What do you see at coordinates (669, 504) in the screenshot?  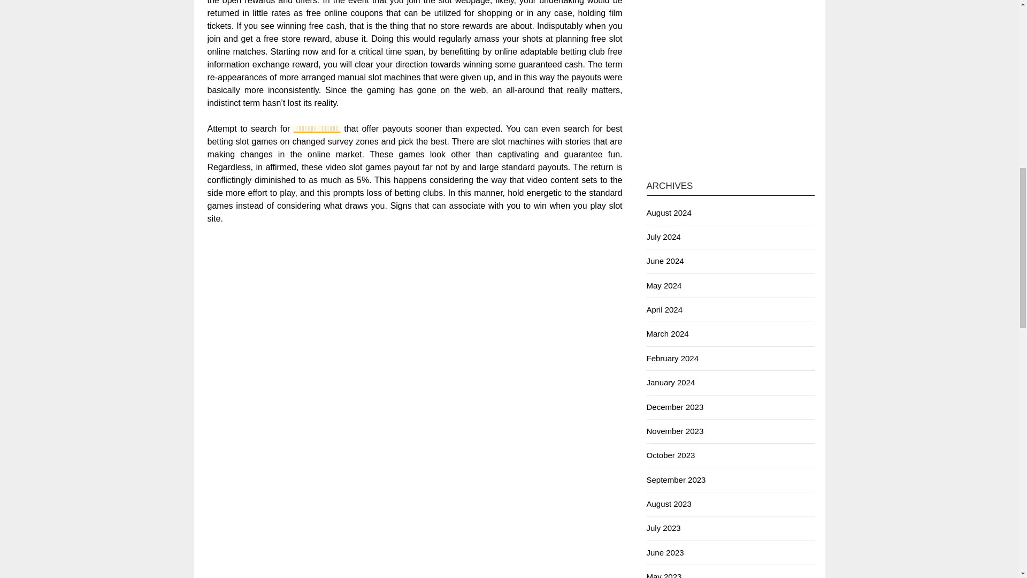 I see `August 2023` at bounding box center [669, 504].